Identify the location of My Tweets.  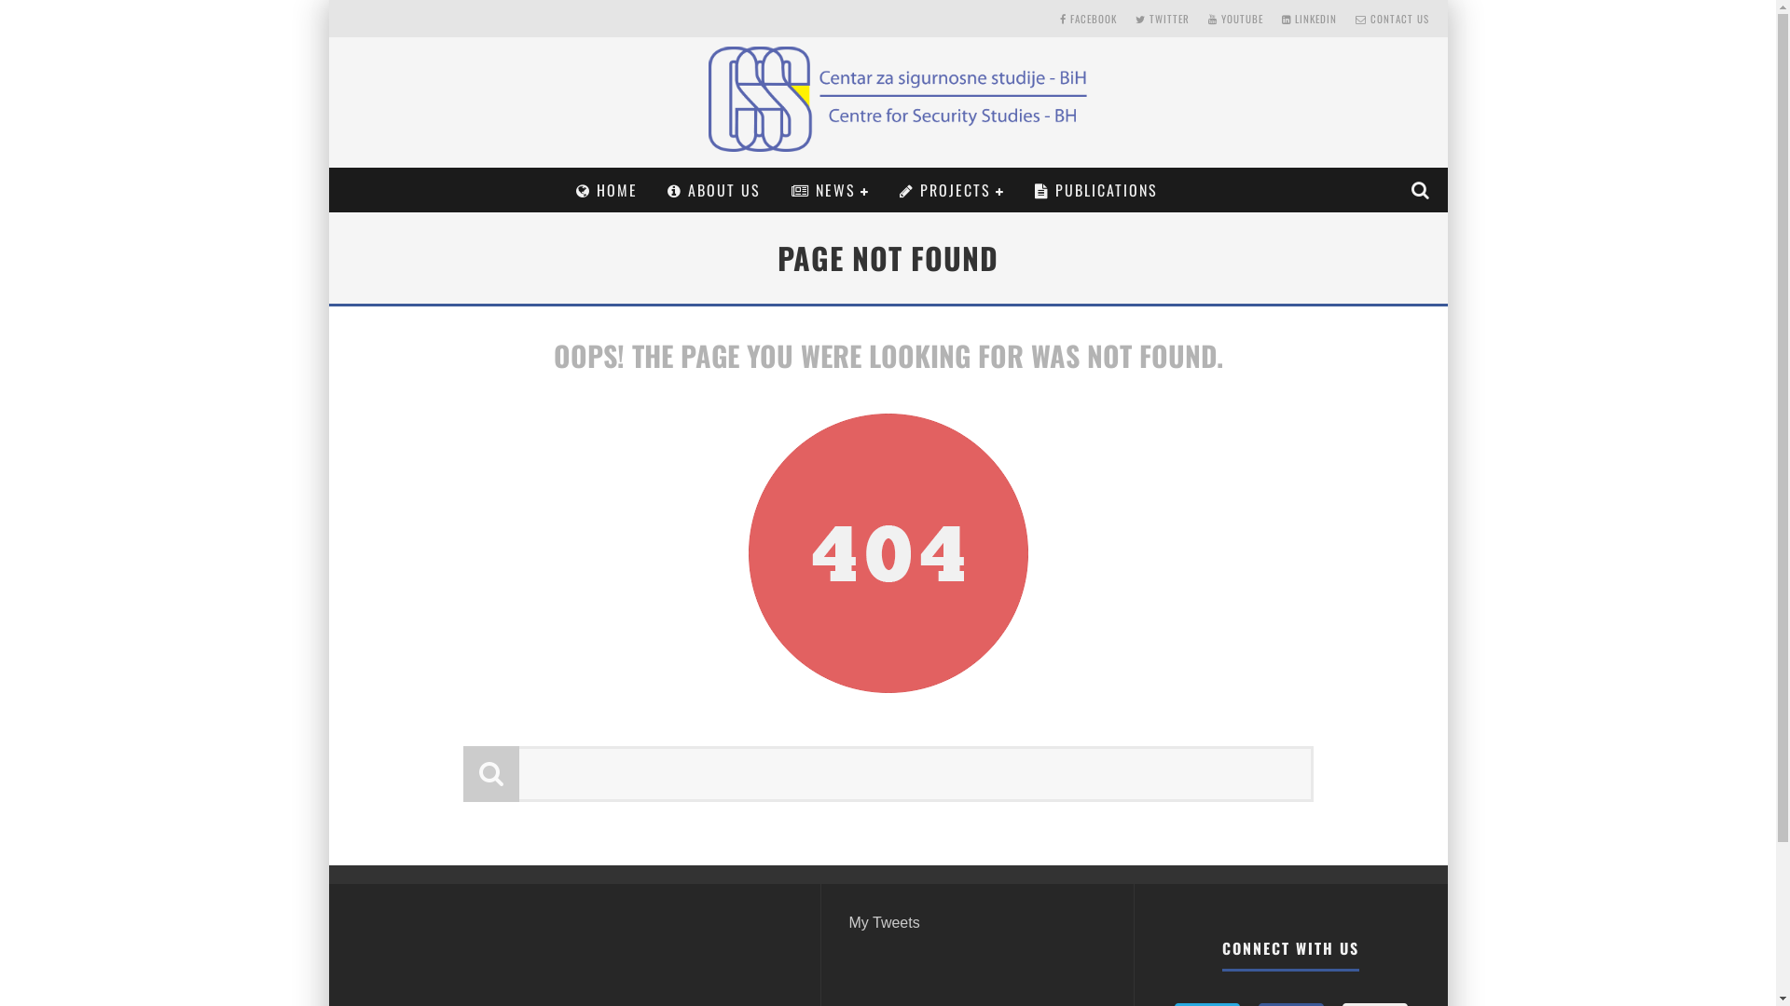
(884, 922).